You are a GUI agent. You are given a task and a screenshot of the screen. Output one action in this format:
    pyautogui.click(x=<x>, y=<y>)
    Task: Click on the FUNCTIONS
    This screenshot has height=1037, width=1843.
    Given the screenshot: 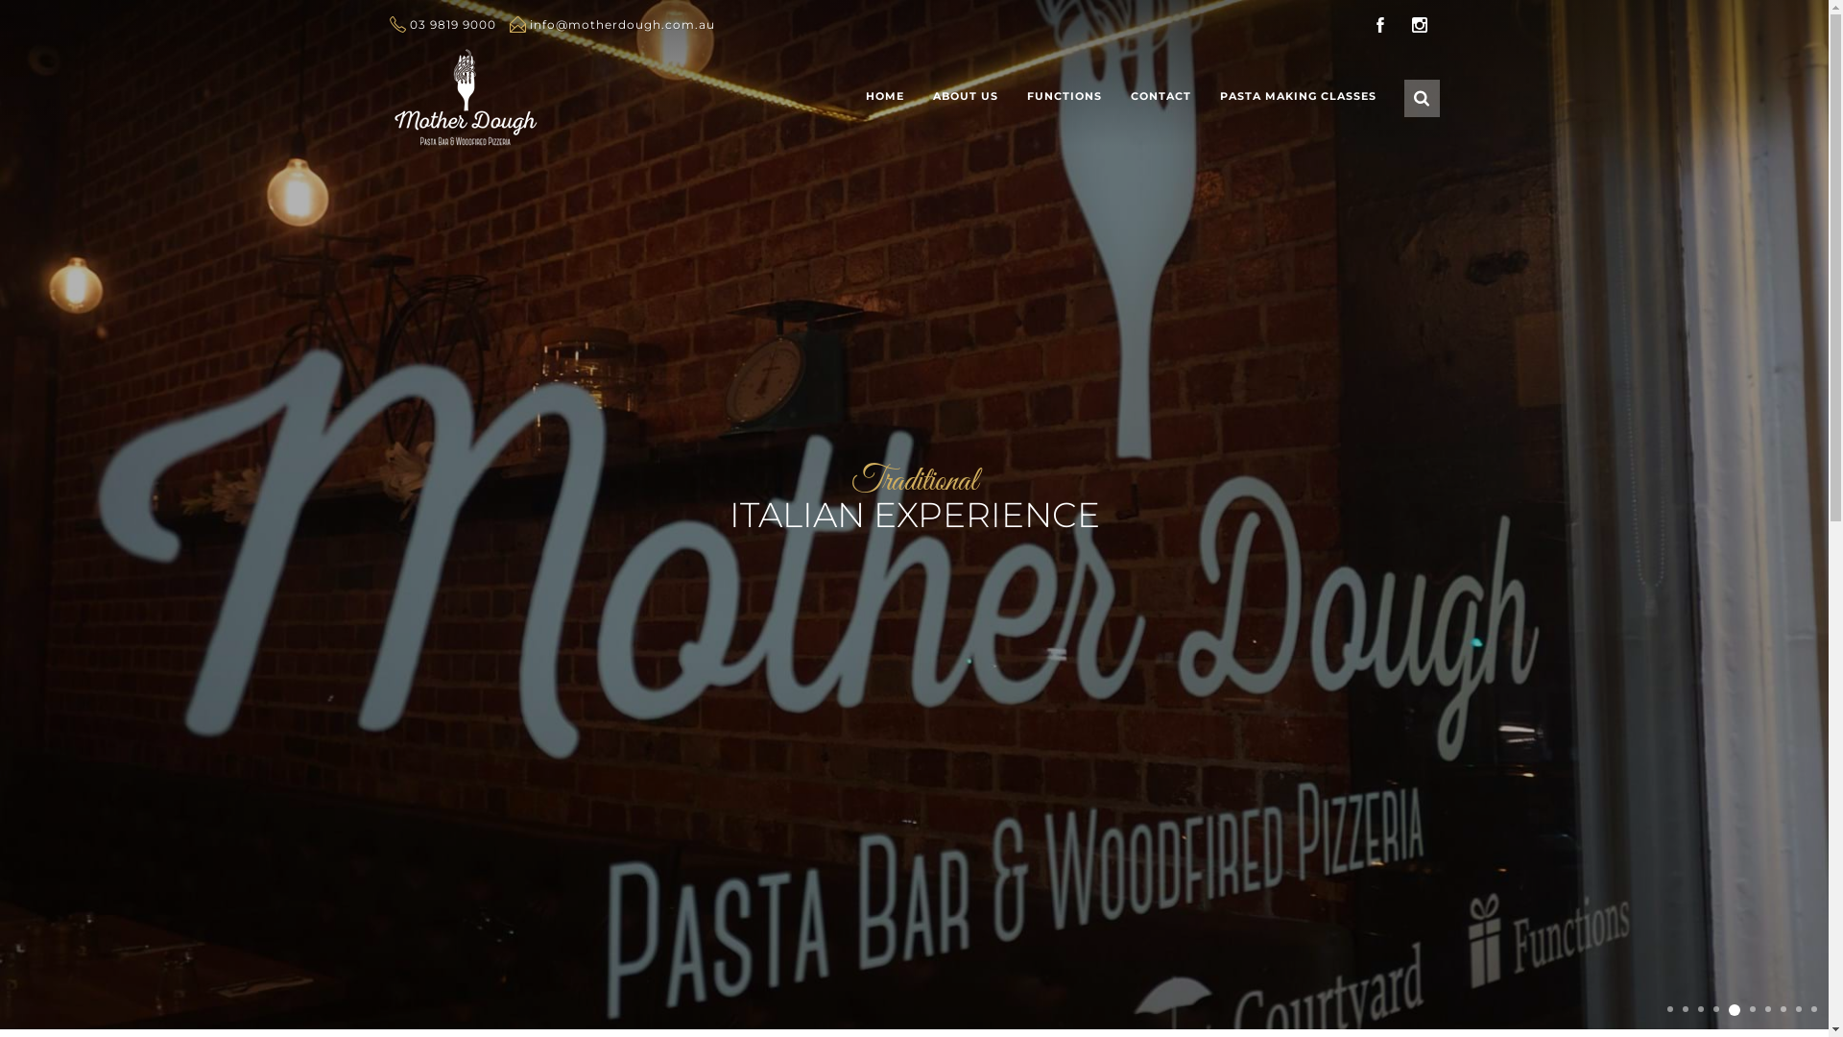 What is the action you would take?
    pyautogui.click(x=1064, y=98)
    